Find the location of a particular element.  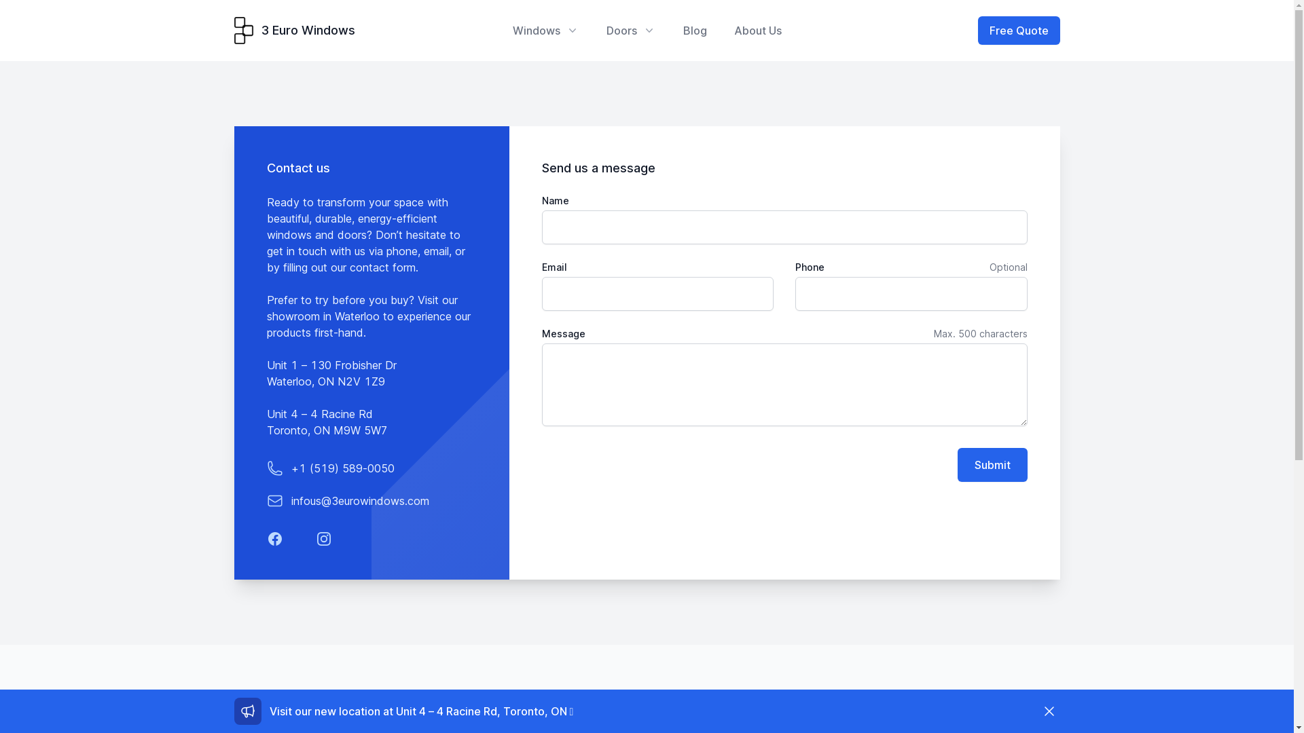

Instagram is located at coordinates (323, 539).